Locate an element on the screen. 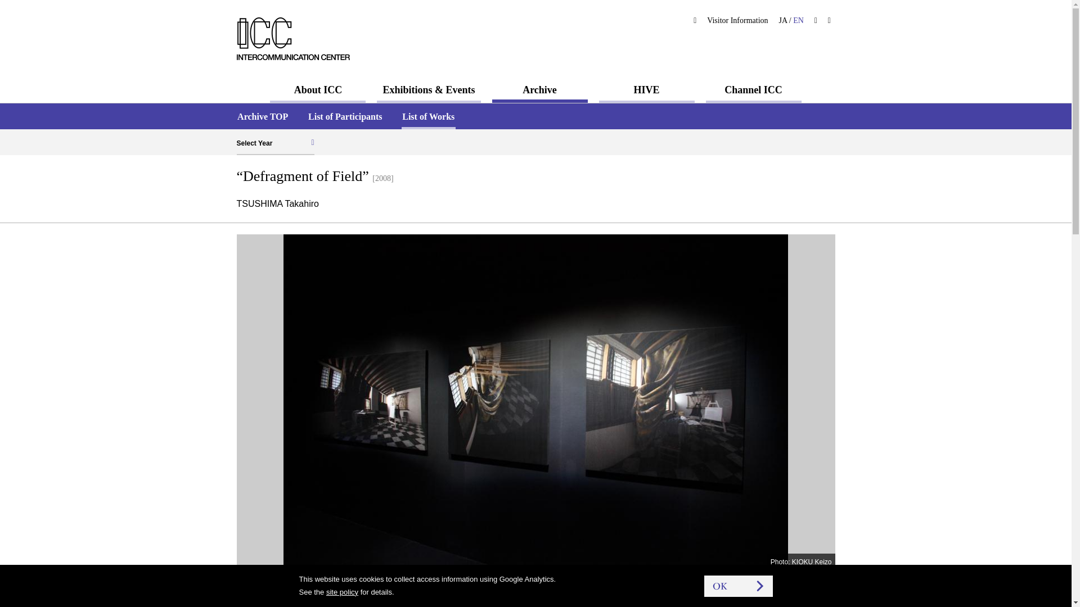 Image resolution: width=1080 pixels, height=607 pixels. Visitor Information is located at coordinates (738, 20).